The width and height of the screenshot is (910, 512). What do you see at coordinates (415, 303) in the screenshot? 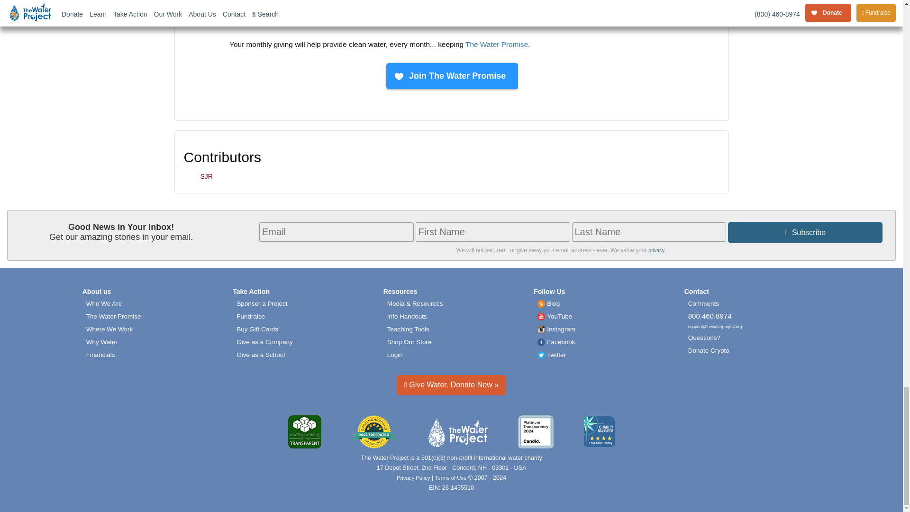
I see `The Water Project logos and other brand assets` at bounding box center [415, 303].